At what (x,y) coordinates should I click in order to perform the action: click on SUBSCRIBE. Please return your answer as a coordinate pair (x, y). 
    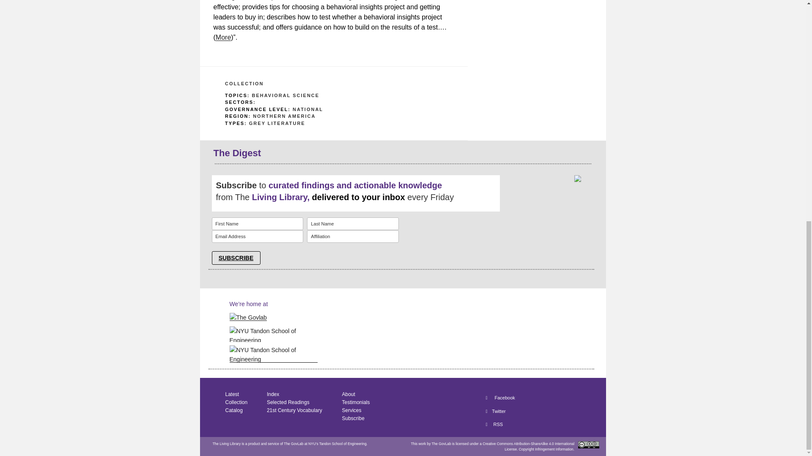
    Looking at the image, I should click on (235, 258).